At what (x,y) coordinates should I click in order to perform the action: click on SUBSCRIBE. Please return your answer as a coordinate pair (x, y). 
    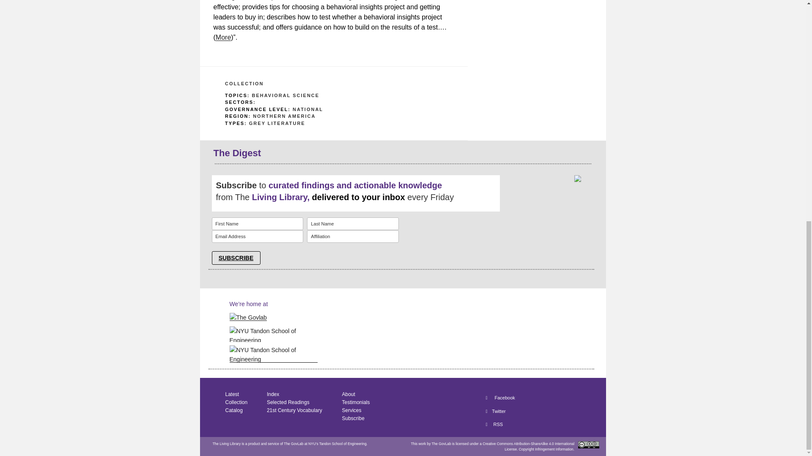
    Looking at the image, I should click on (235, 258).